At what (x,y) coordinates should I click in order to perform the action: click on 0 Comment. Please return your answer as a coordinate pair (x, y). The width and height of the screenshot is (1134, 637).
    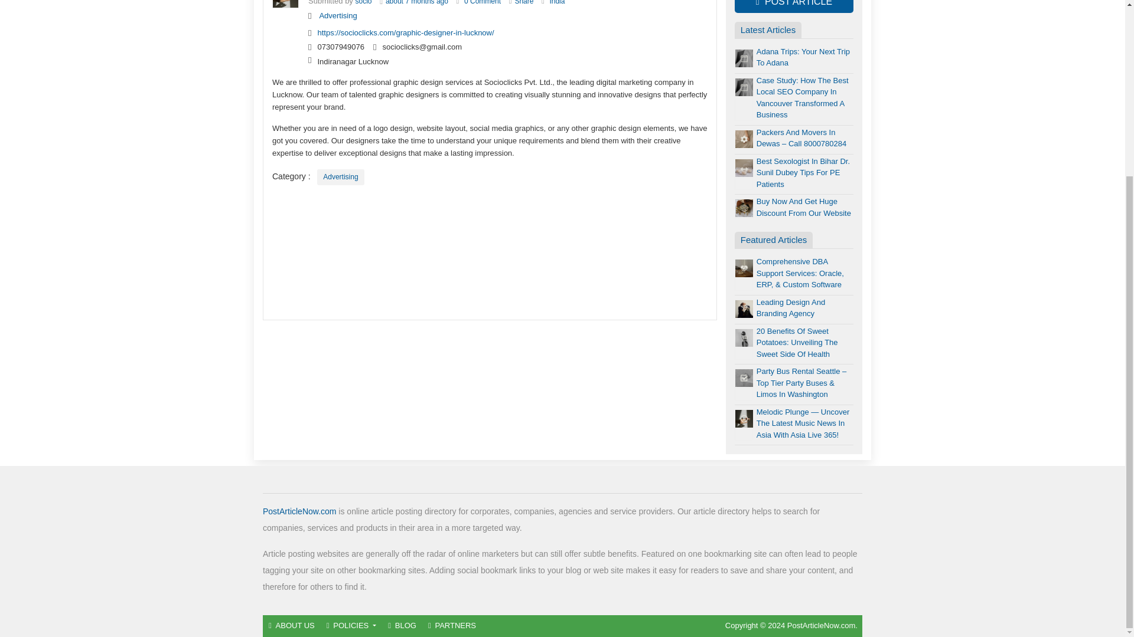
    Looking at the image, I should click on (482, 2).